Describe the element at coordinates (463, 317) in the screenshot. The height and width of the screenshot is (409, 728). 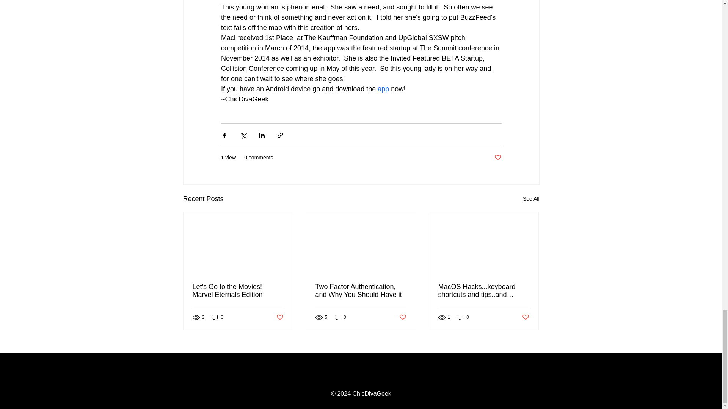
I see `0` at that location.